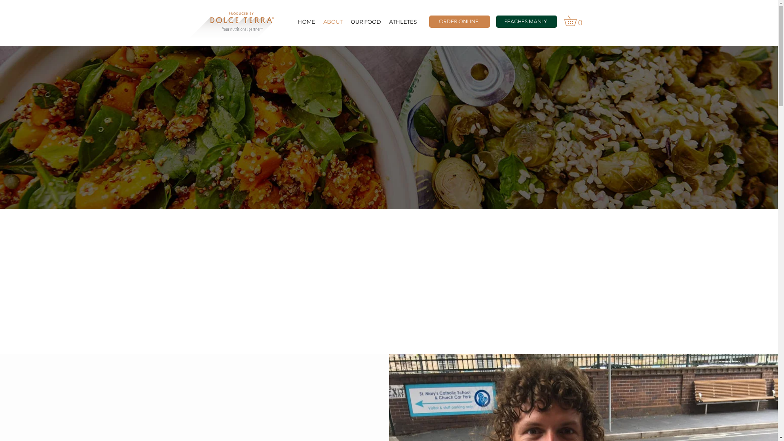  Describe the element at coordinates (333, 22) in the screenshot. I see `ABOUT` at that location.